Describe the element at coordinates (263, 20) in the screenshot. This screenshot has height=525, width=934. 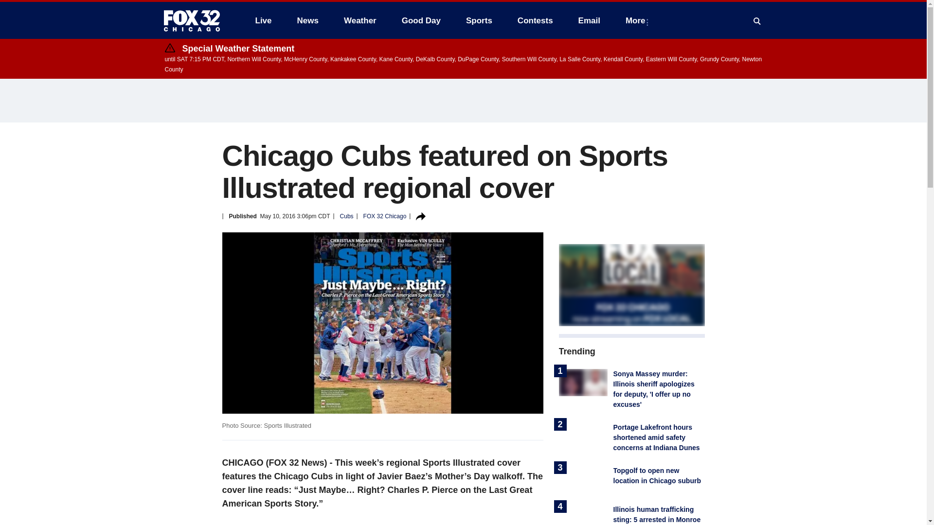
I see `Live` at that location.